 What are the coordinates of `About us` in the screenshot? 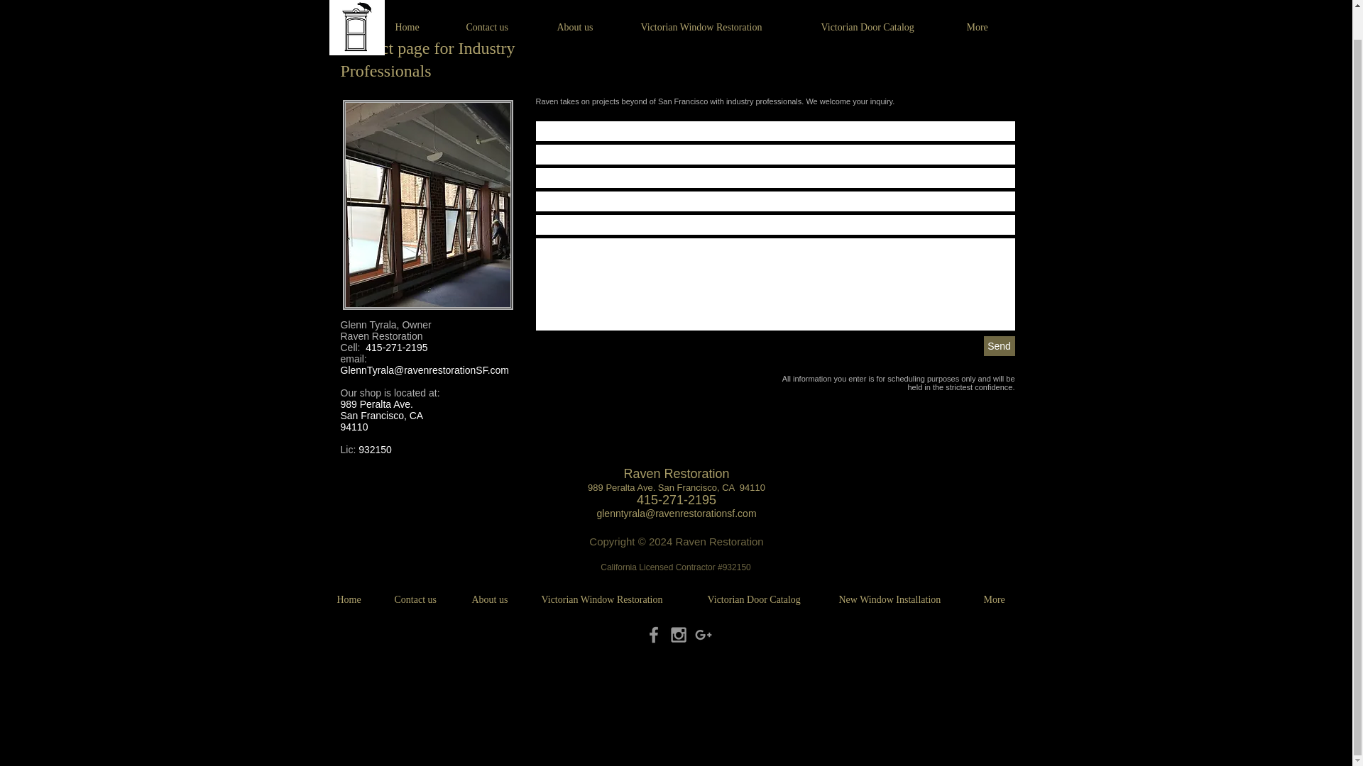 It's located at (588, 11).